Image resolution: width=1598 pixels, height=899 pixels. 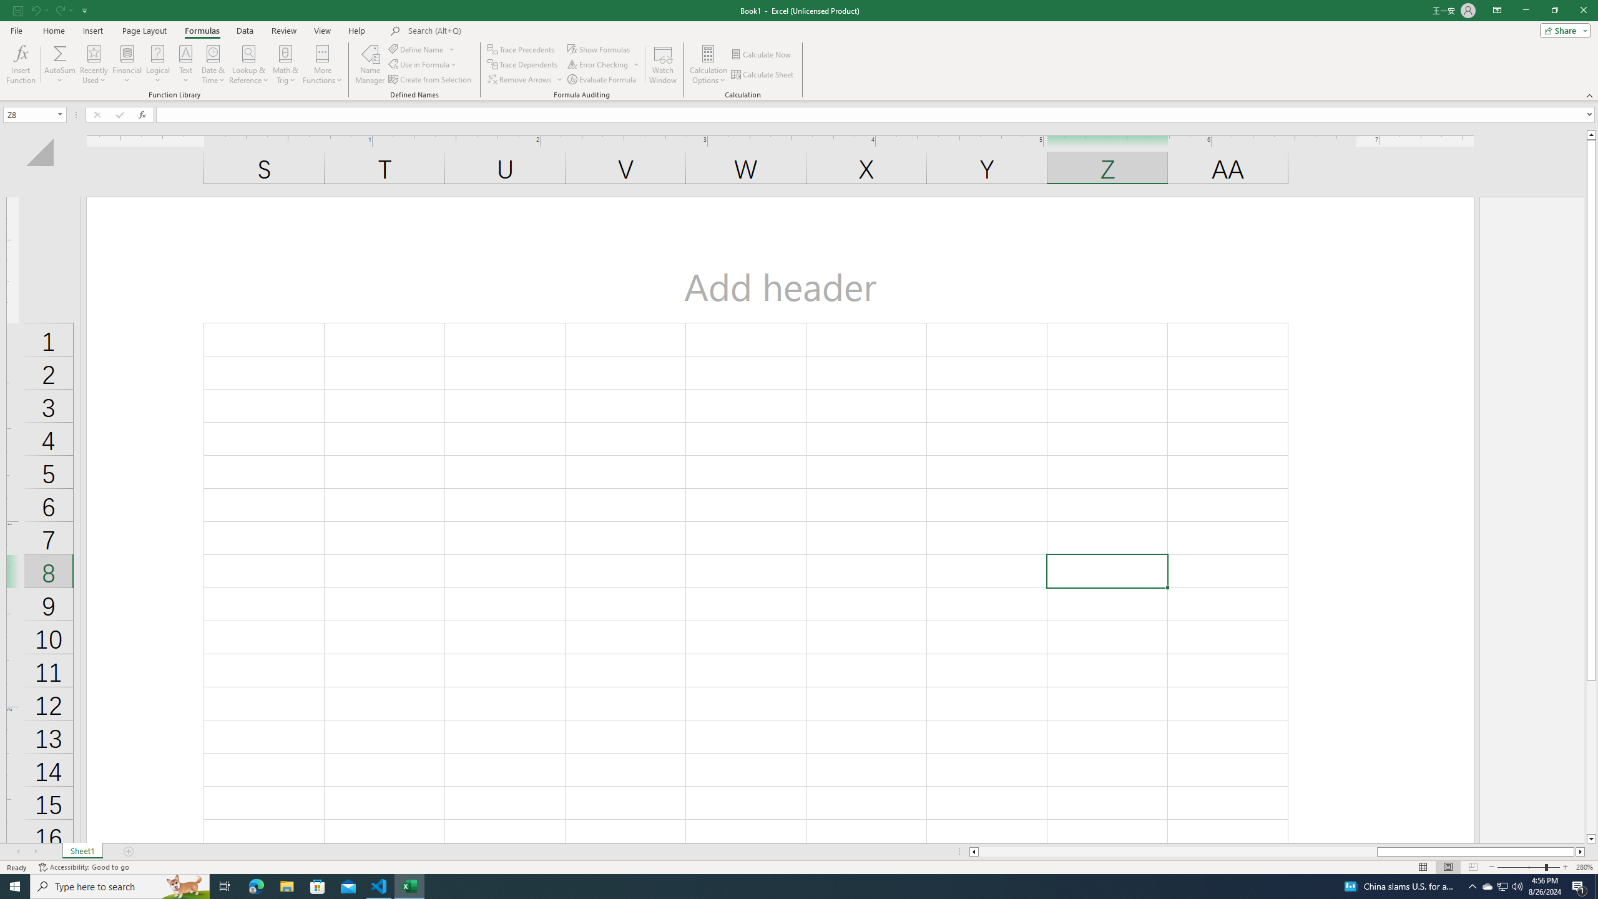 What do you see at coordinates (186, 64) in the screenshot?
I see `Text` at bounding box center [186, 64].